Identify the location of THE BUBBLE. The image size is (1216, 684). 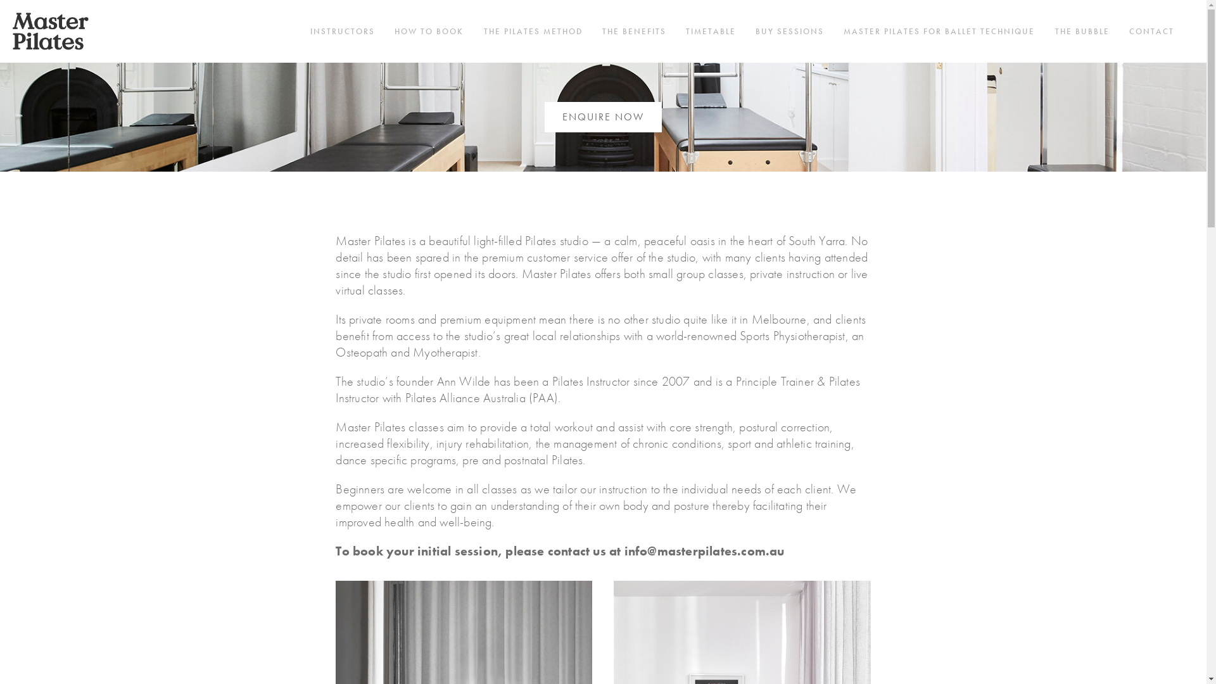
(1082, 32).